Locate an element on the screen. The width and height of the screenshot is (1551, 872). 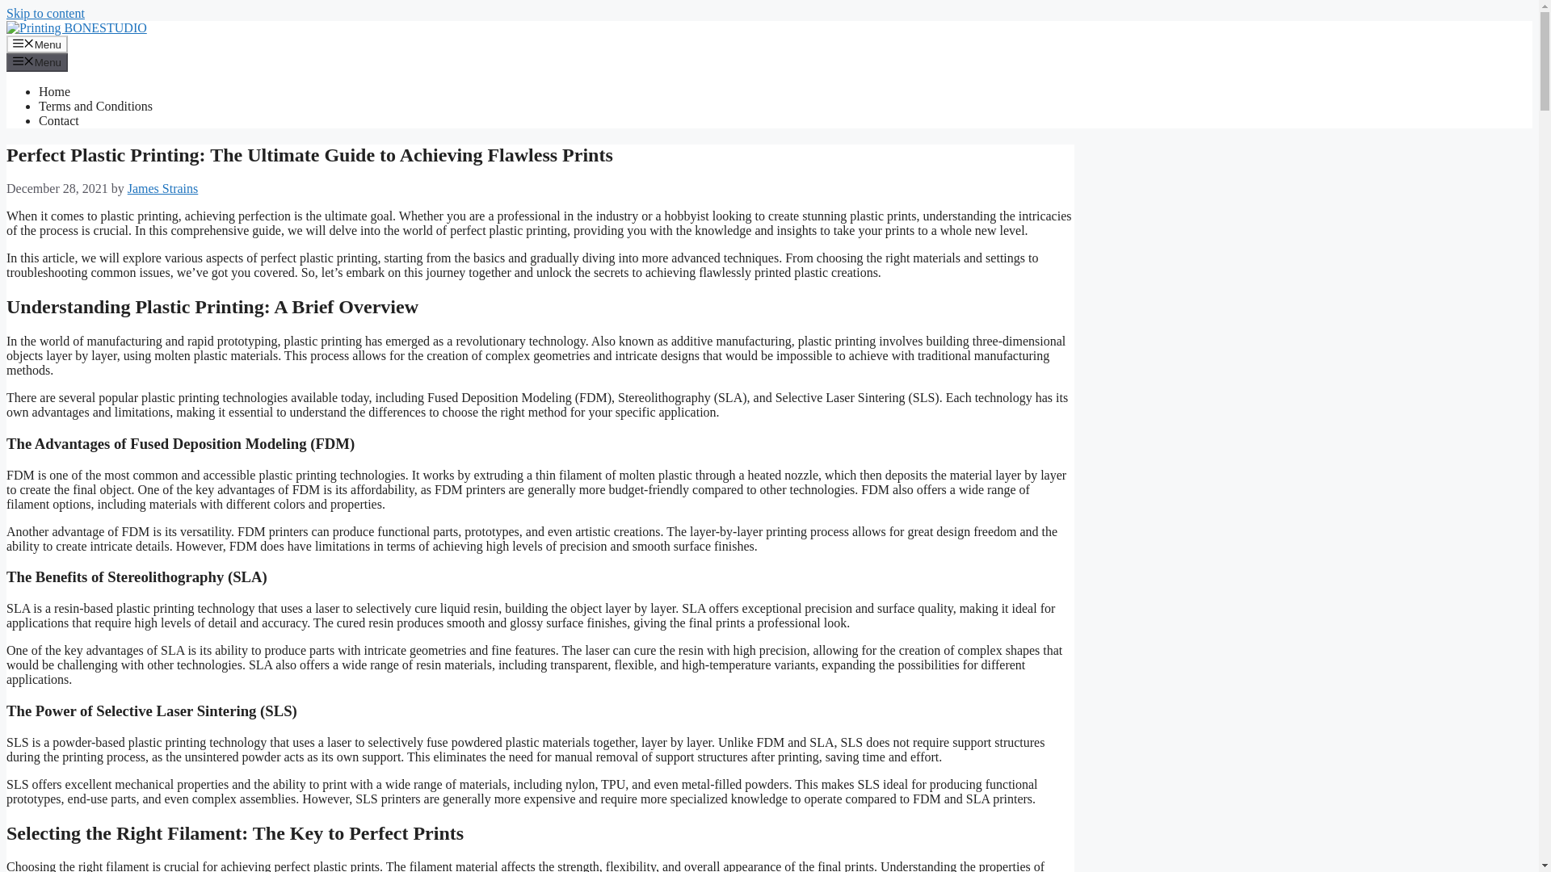
Menu is located at coordinates (37, 61).